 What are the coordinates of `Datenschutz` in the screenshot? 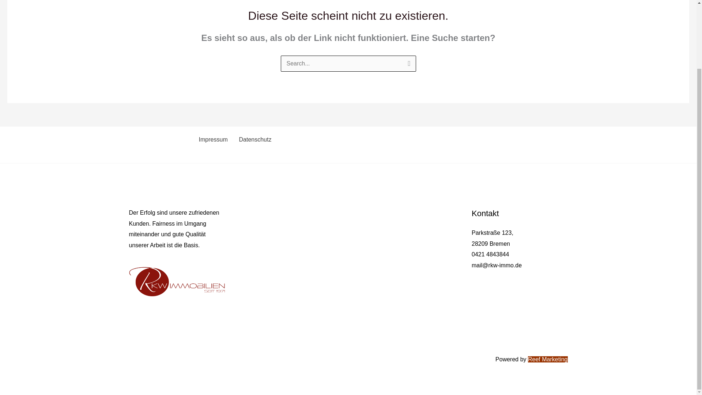 It's located at (254, 139).